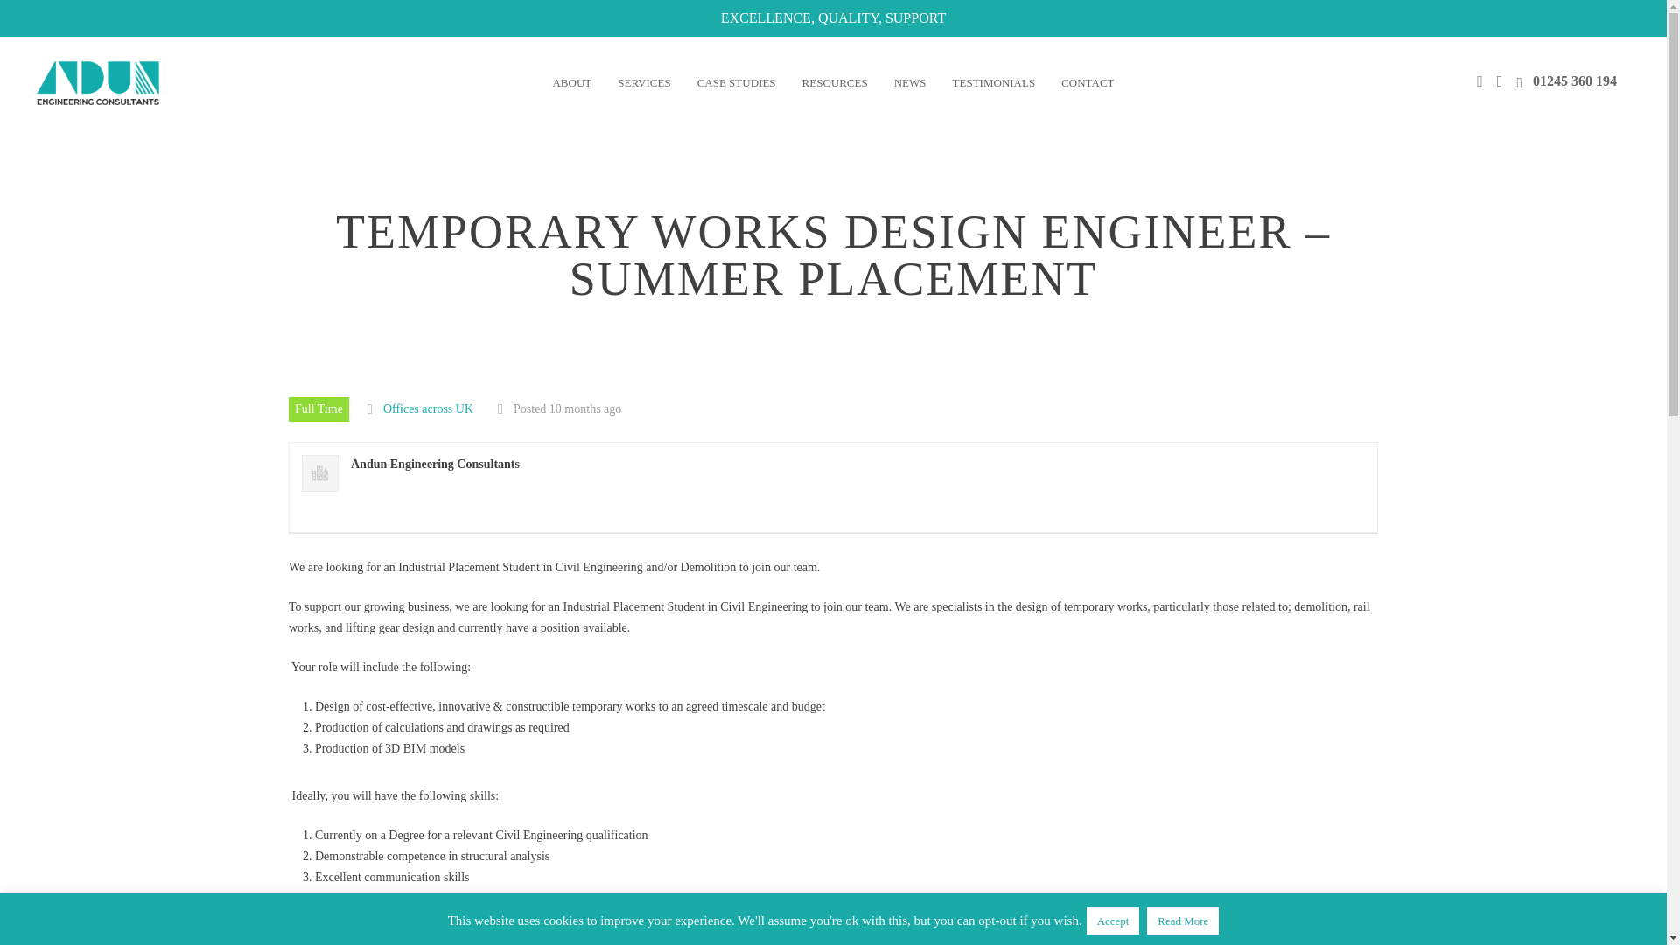 This screenshot has width=1680, height=945. What do you see at coordinates (835, 82) in the screenshot?
I see `RESOURCES` at bounding box center [835, 82].